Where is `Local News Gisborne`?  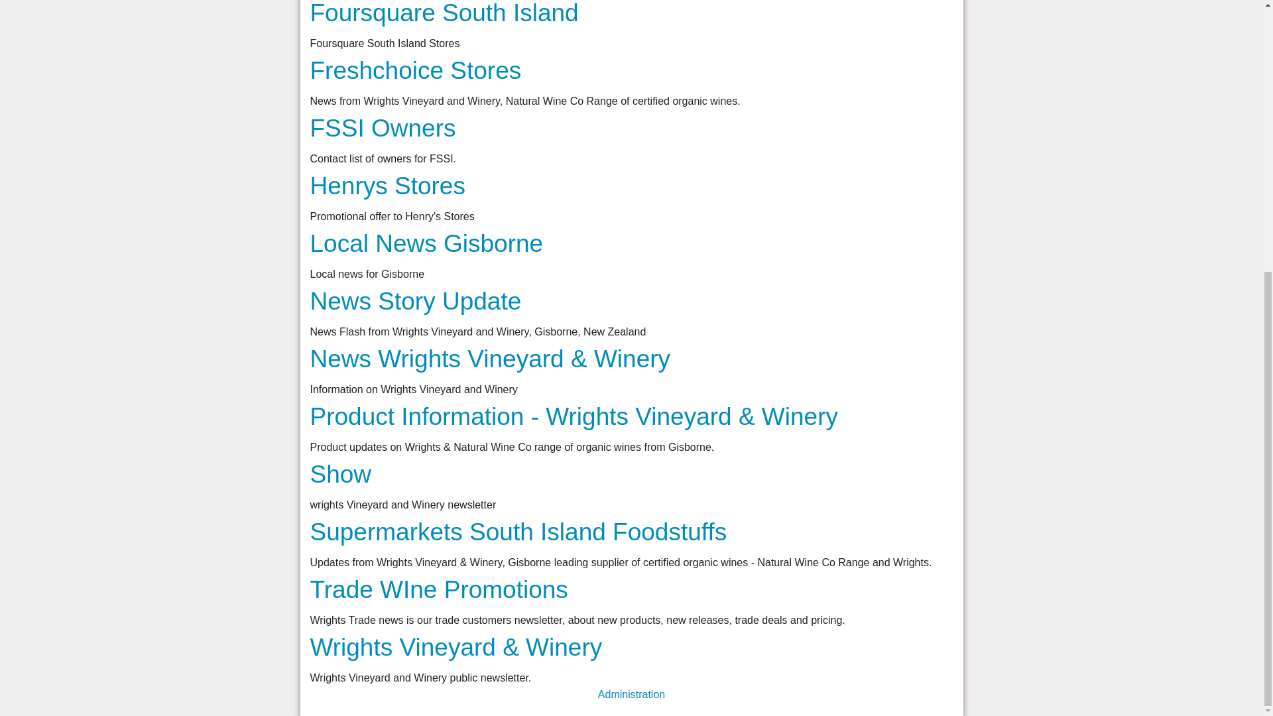 Local News Gisborne is located at coordinates (427, 243).